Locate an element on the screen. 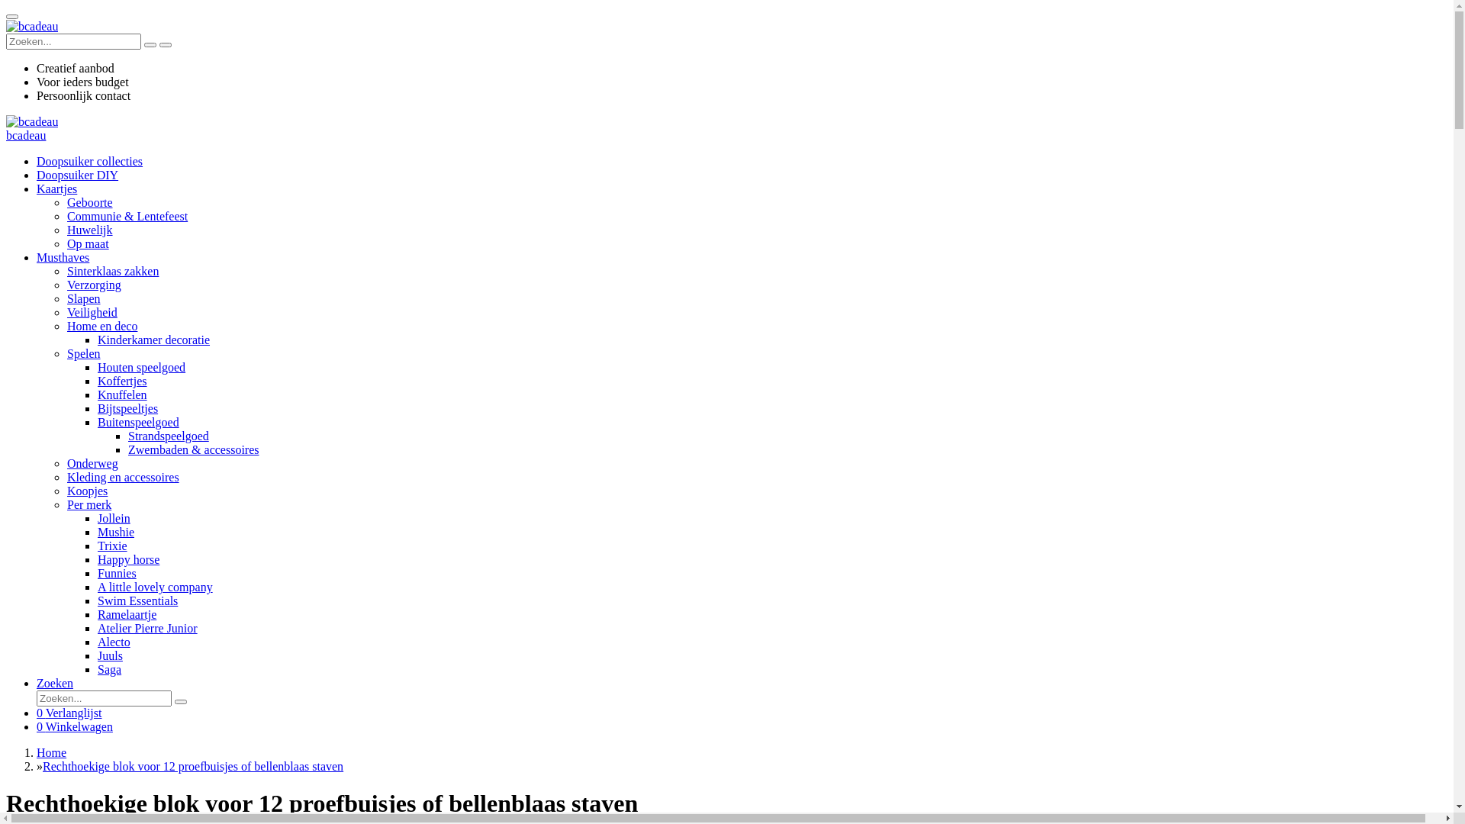  Rechthoekige blok voor 12 proefbuisjes of bellenblaas staven is located at coordinates (193, 766).